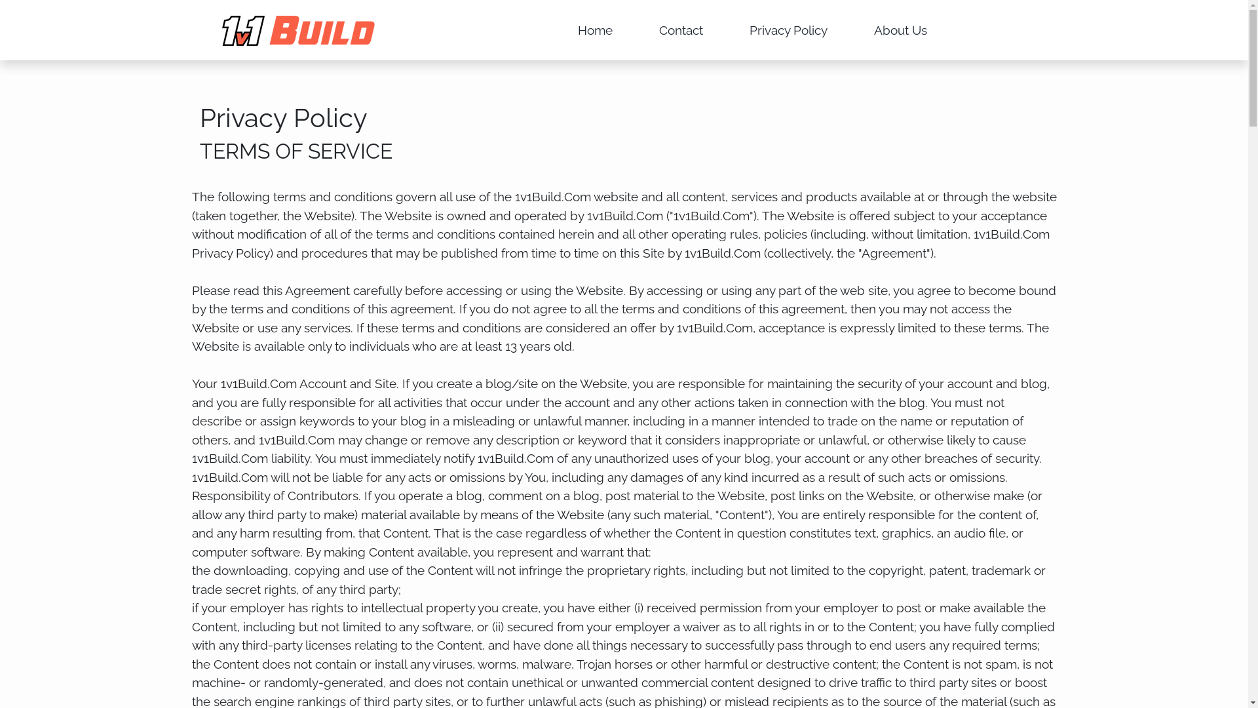 This screenshot has height=708, width=1258. What do you see at coordinates (595, 30) in the screenshot?
I see `Home` at bounding box center [595, 30].